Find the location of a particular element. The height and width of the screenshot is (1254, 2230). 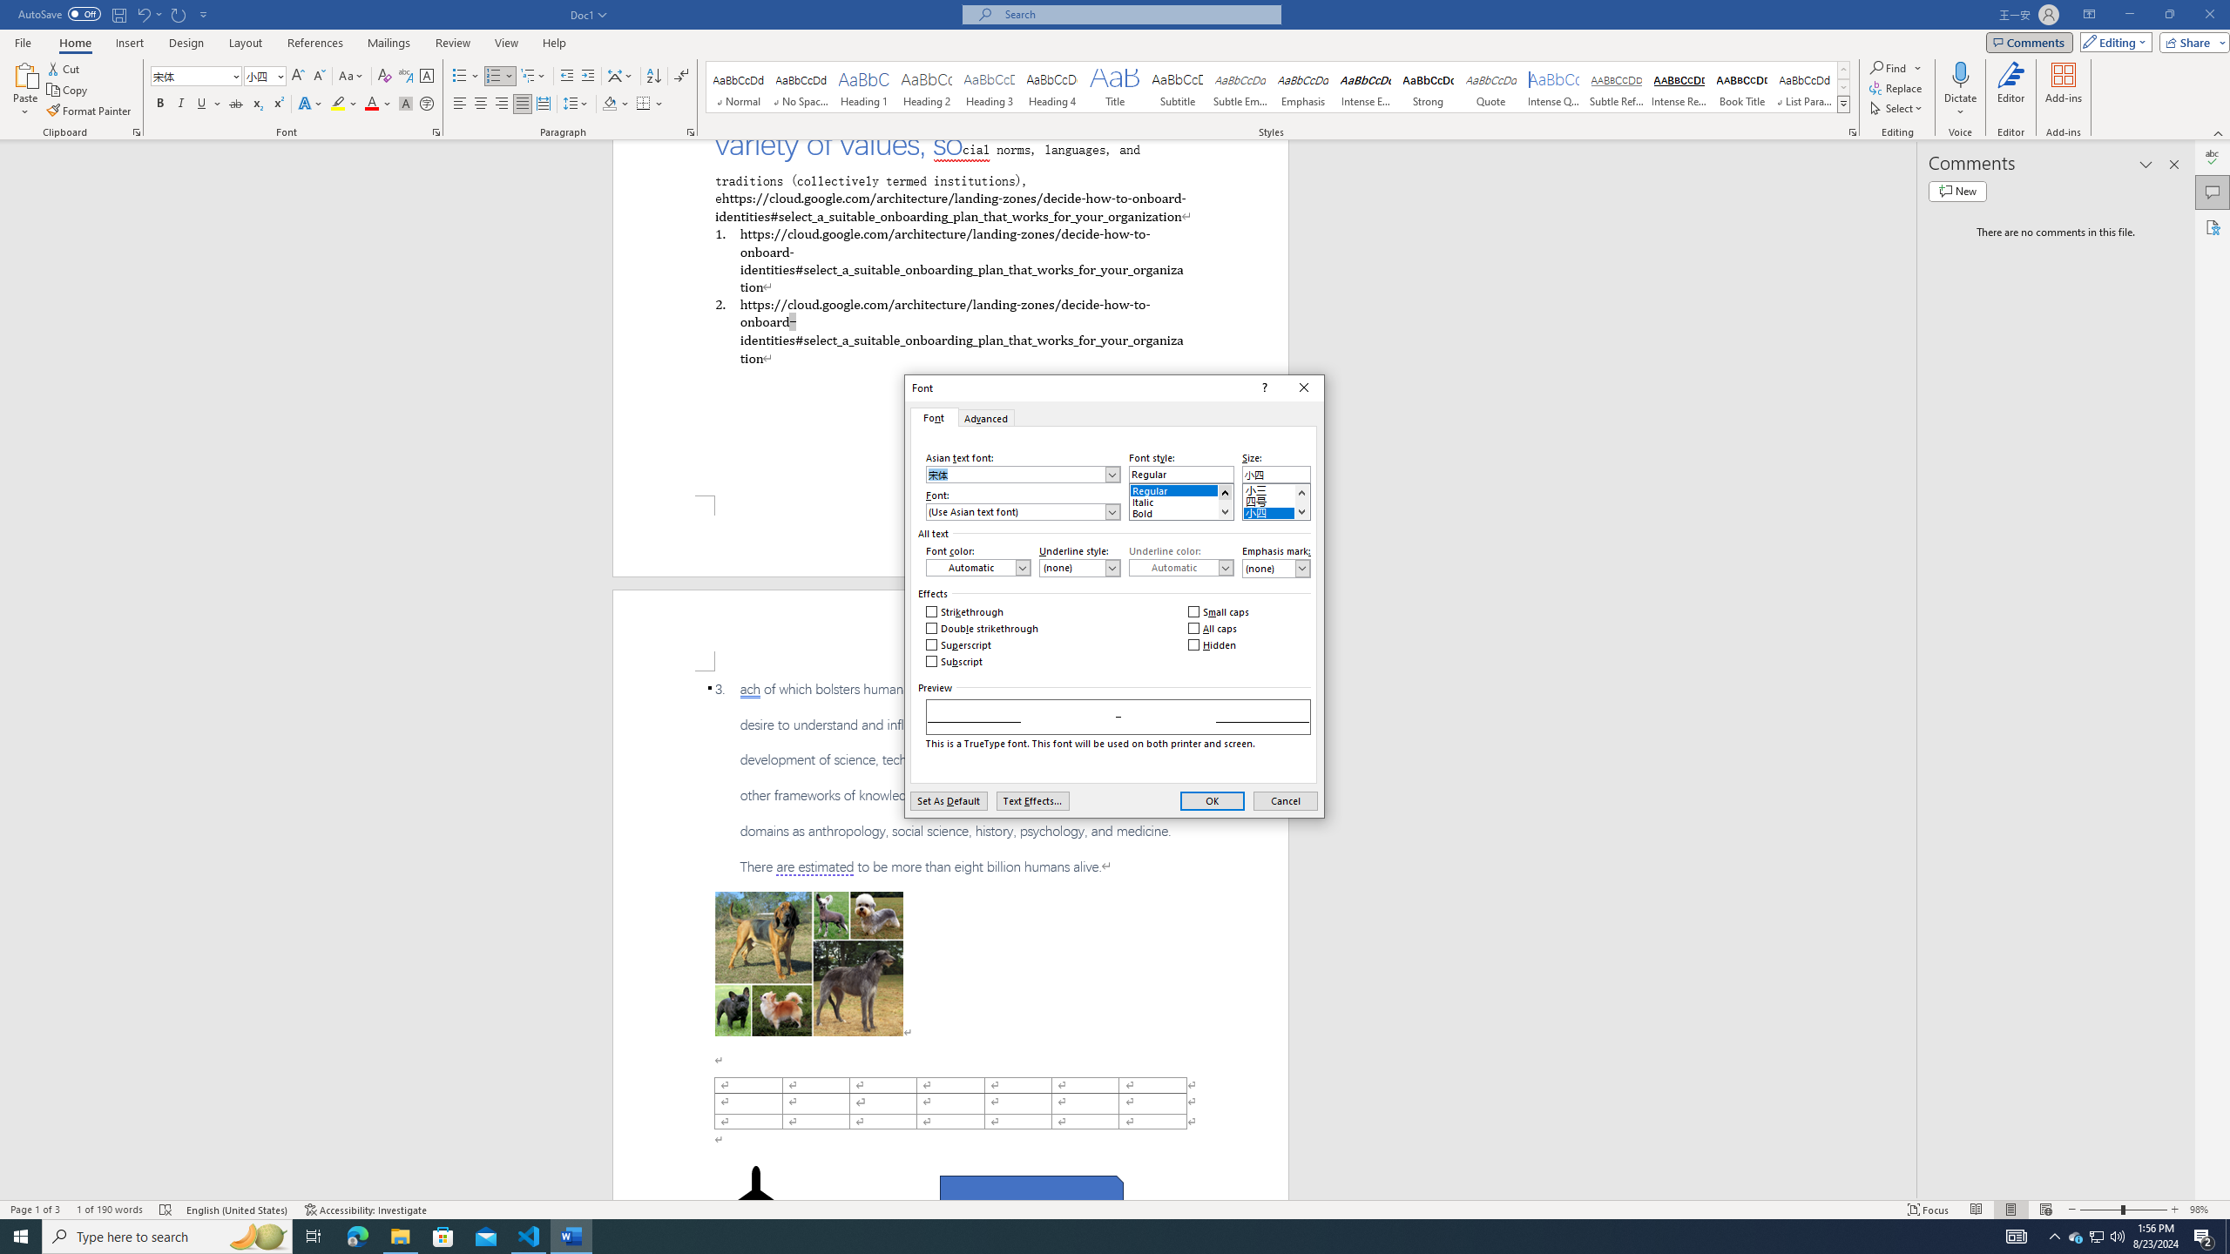

Styles... is located at coordinates (1853, 132).